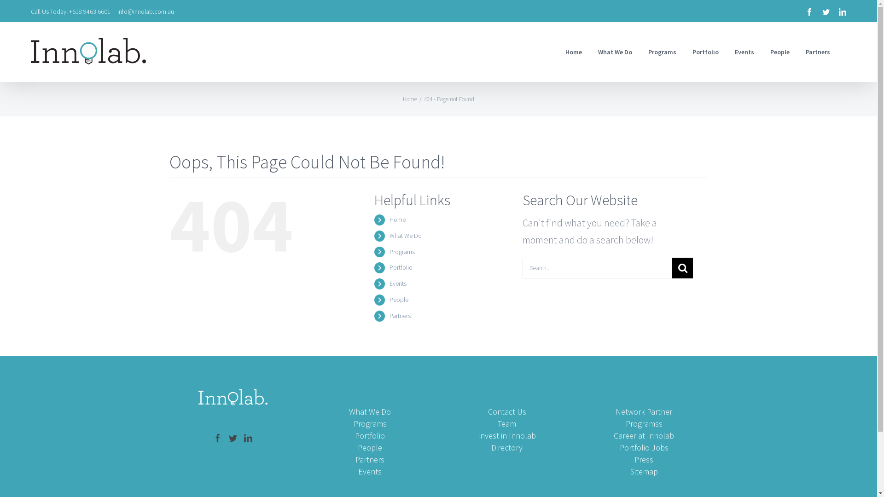 The image size is (884, 497). I want to click on Partners, so click(818, 52).